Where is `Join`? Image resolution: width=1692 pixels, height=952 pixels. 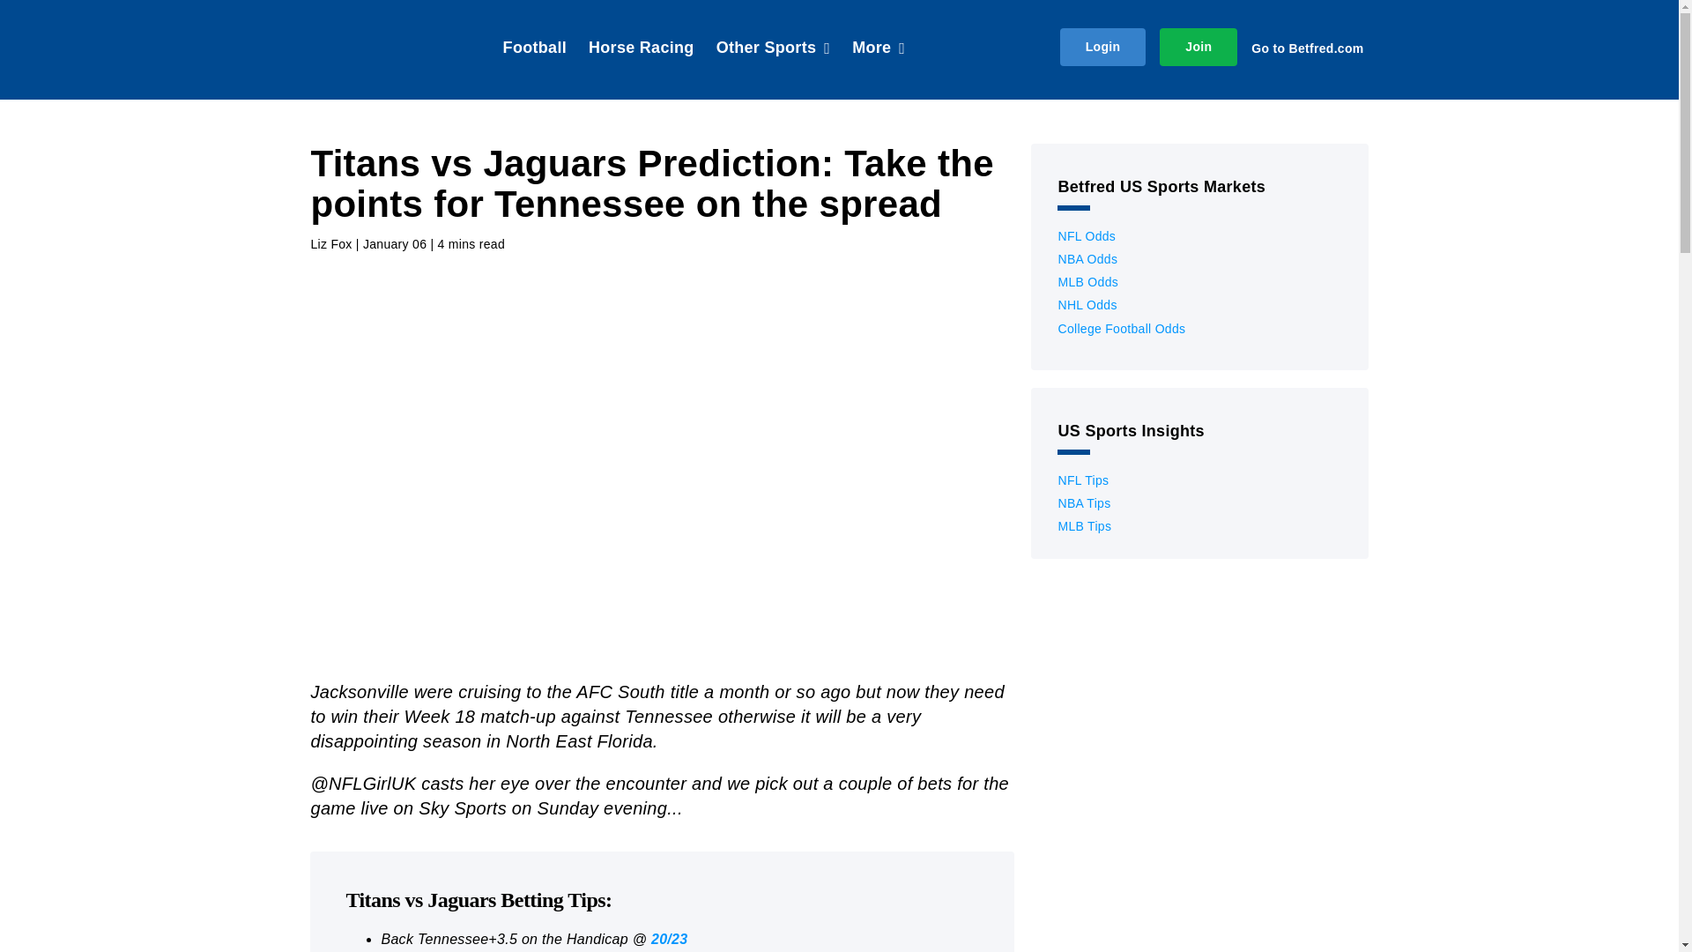
Join is located at coordinates (1198, 47).